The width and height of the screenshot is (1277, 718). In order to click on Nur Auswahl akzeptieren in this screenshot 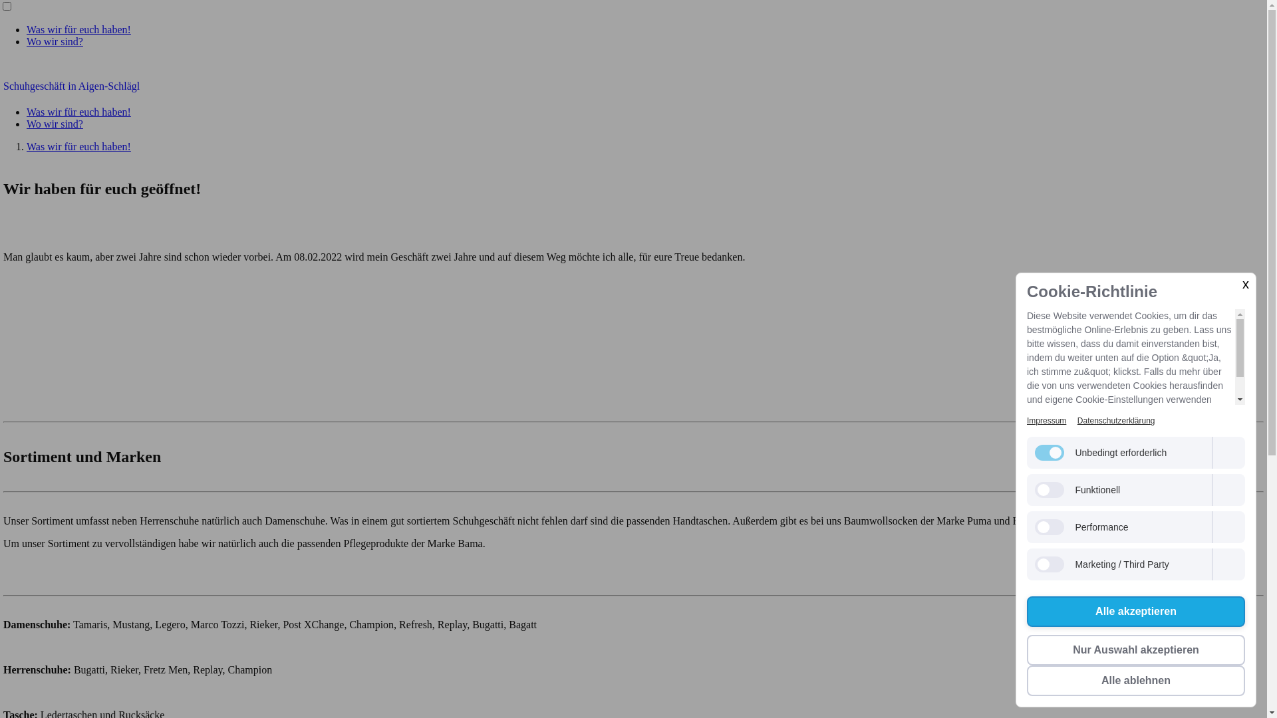, I will do `click(1136, 650)`.